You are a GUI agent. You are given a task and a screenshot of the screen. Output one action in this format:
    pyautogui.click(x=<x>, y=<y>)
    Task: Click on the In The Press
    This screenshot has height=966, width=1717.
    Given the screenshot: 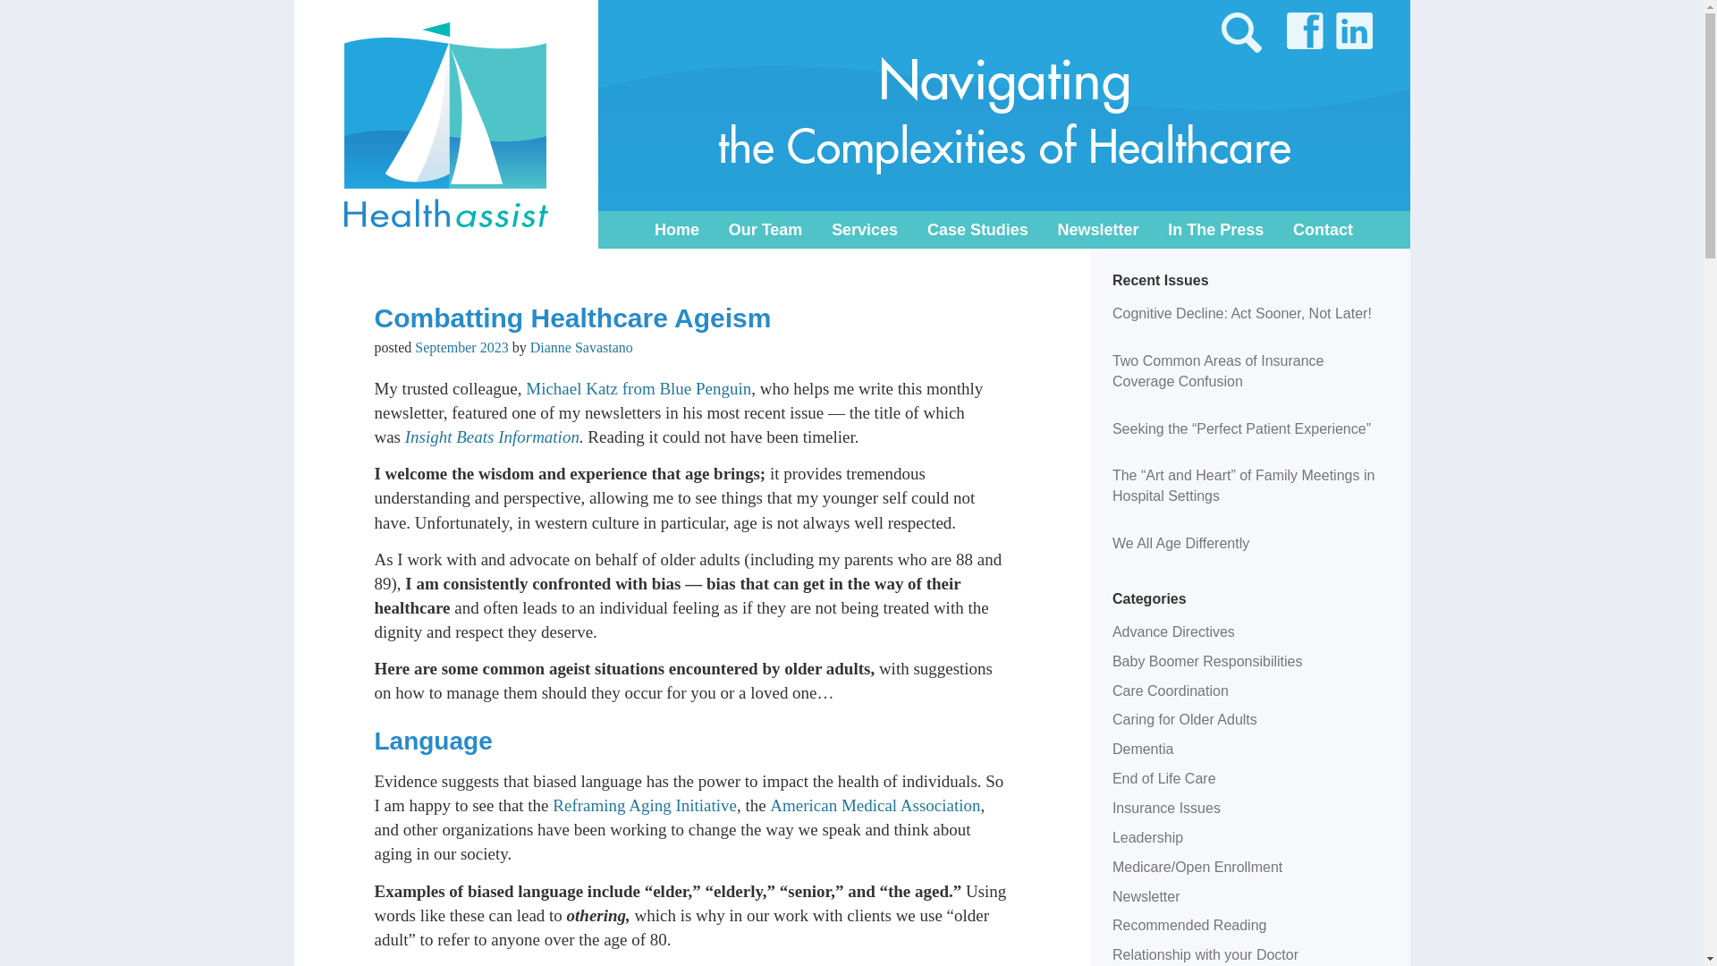 What is the action you would take?
    pyautogui.click(x=1215, y=229)
    